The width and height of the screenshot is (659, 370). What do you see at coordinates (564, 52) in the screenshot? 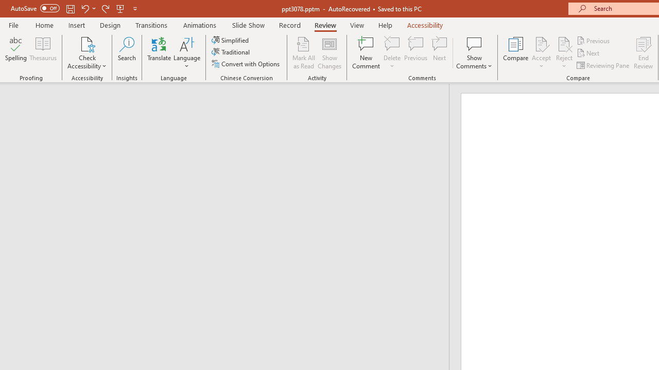
I see `Reject` at bounding box center [564, 52].